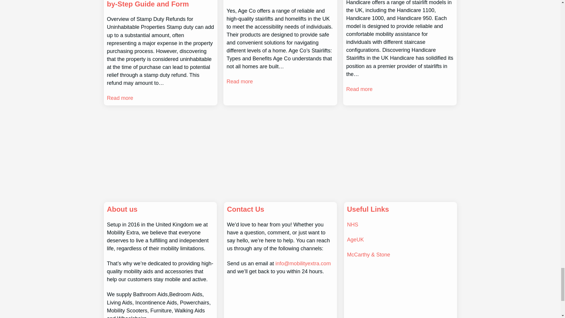 This screenshot has height=318, width=565. What do you see at coordinates (359, 90) in the screenshot?
I see `Read more` at bounding box center [359, 90].